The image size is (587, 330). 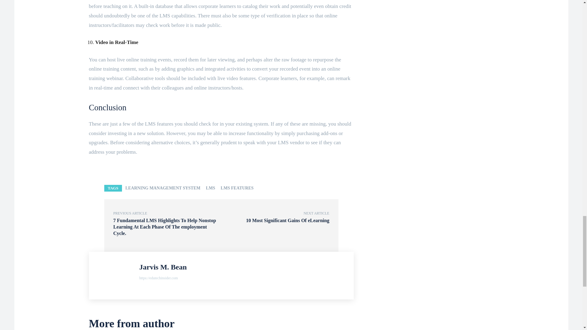 I want to click on LMS, so click(x=210, y=188).